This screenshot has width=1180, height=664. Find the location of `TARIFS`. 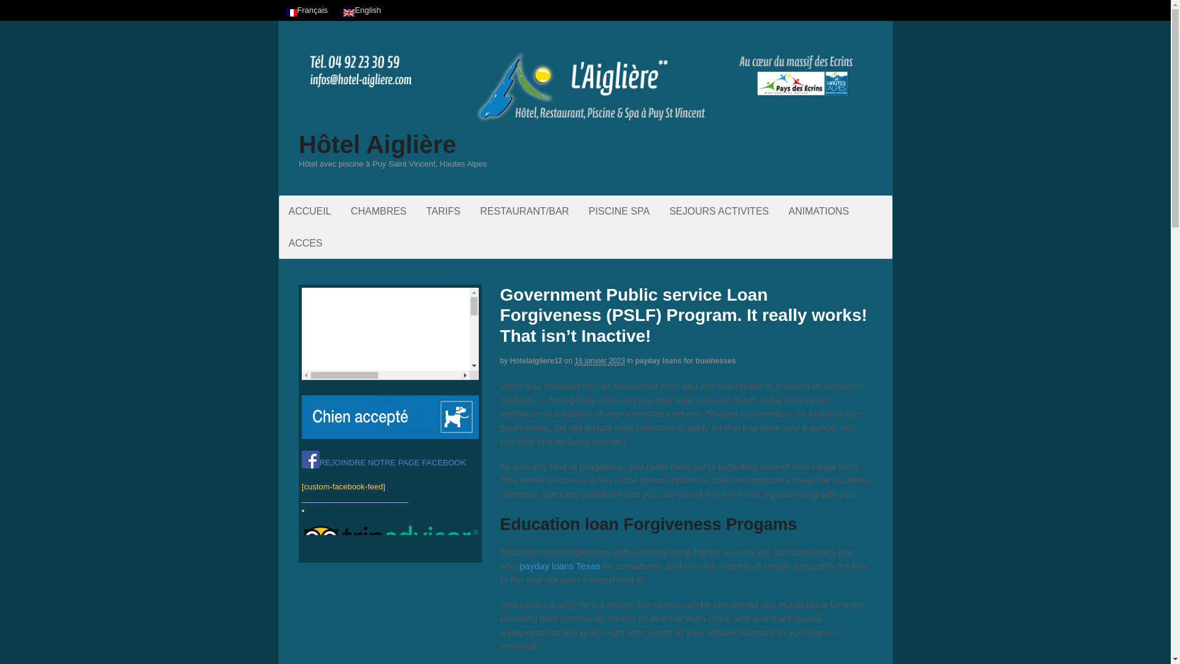

TARIFS is located at coordinates (444, 211).